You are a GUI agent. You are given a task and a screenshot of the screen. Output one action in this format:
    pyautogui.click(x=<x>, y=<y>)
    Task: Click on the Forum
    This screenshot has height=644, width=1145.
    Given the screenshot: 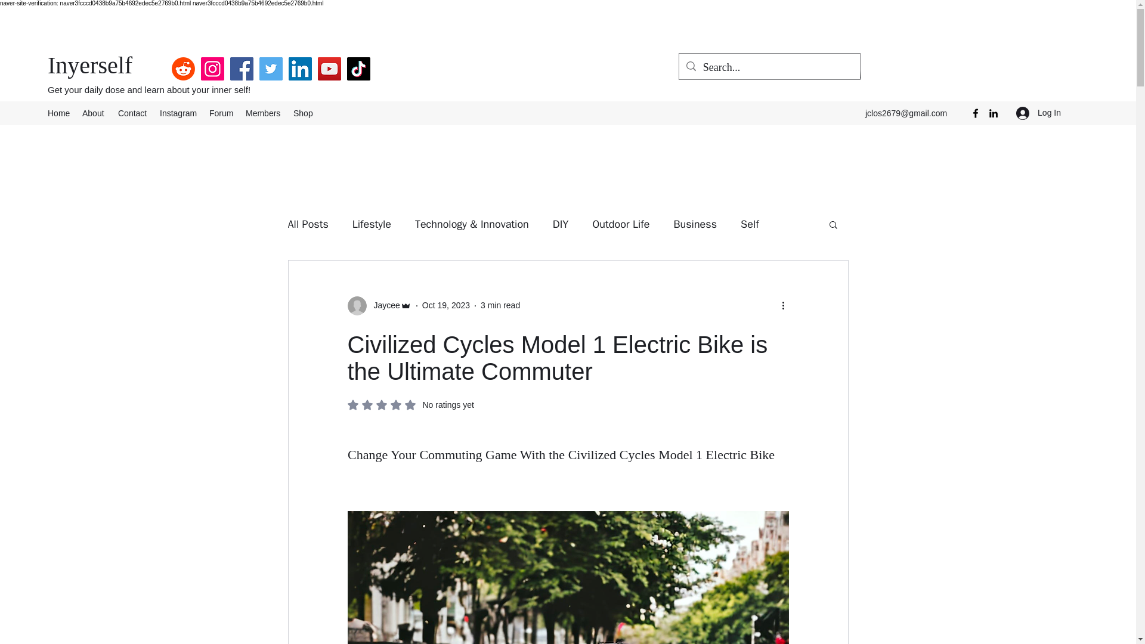 What is the action you would take?
    pyautogui.click(x=694, y=224)
    